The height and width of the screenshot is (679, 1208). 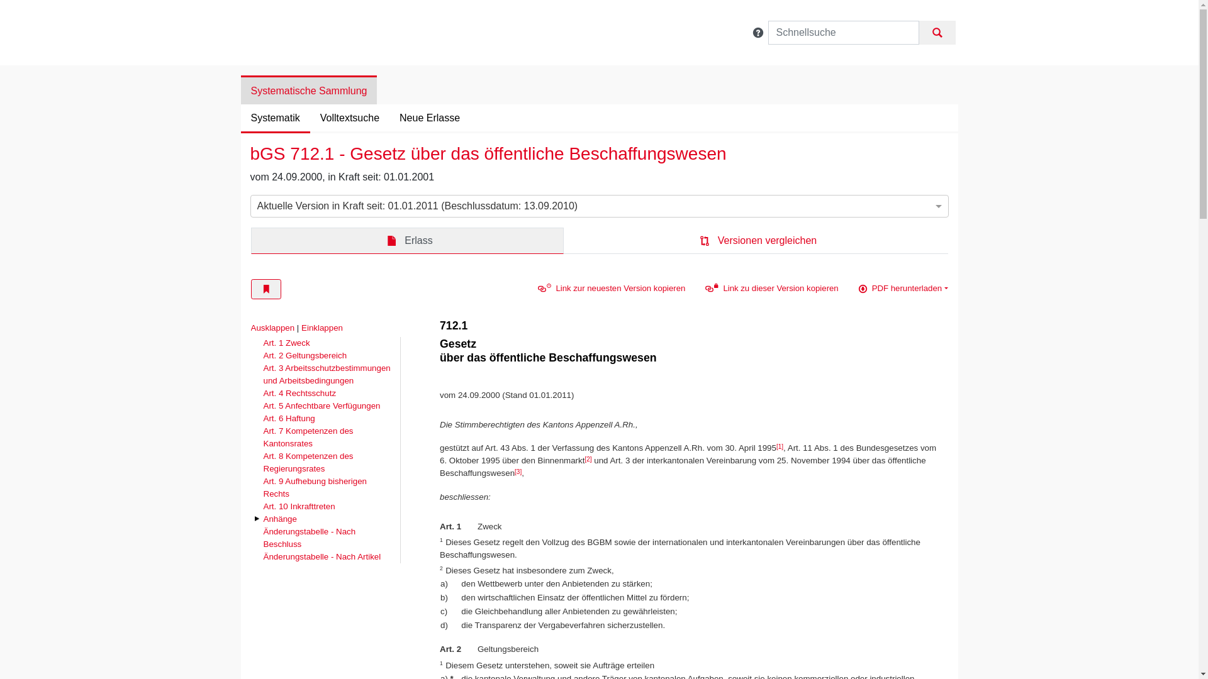 I want to click on Art. 2 Geltungsbereich, so click(x=305, y=356).